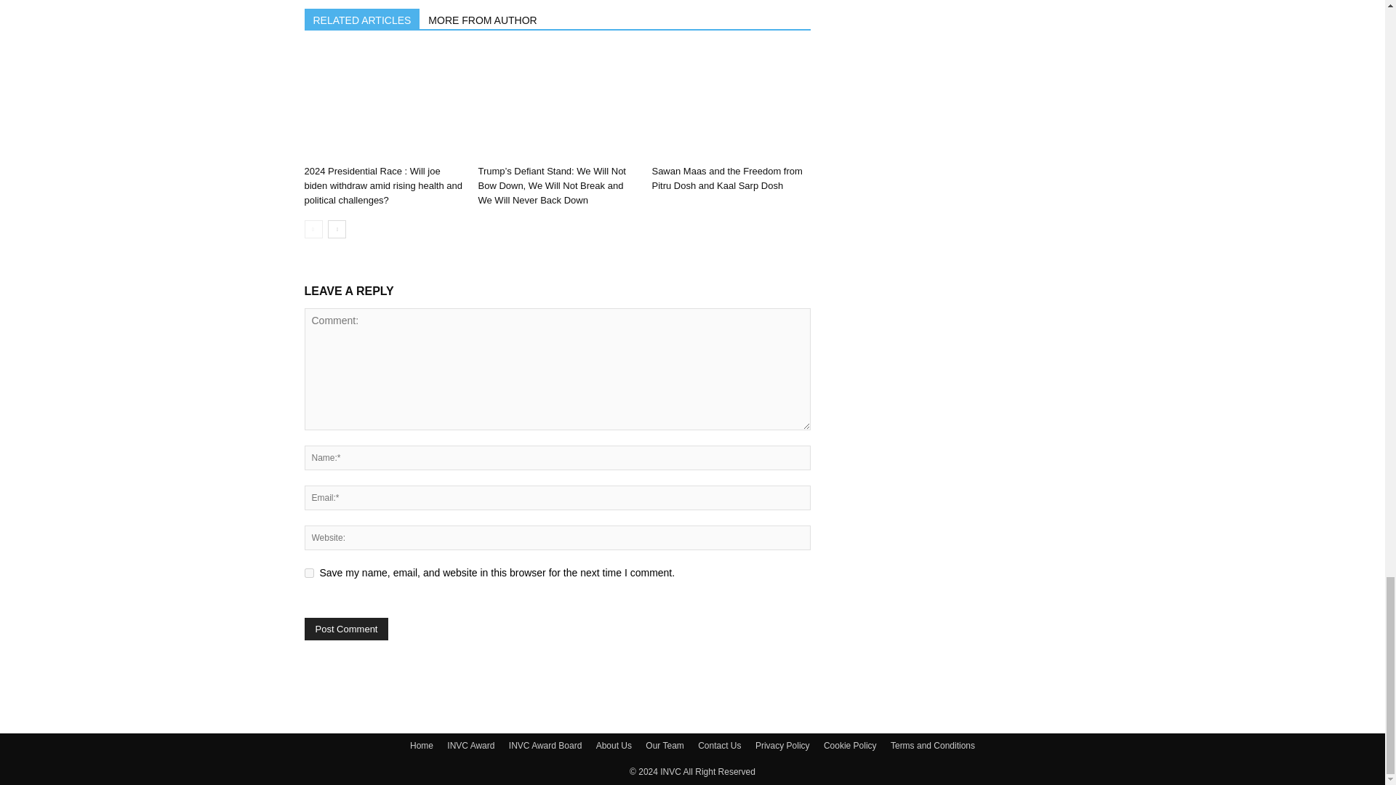 Image resolution: width=1396 pixels, height=785 pixels. Describe the element at coordinates (308, 573) in the screenshot. I see `yes` at that location.